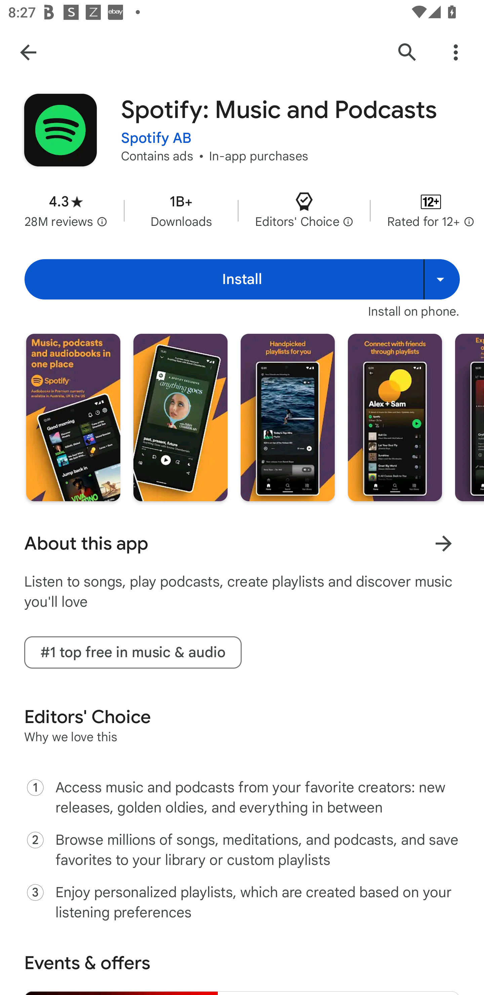 Image resolution: width=484 pixels, height=995 pixels. I want to click on Search Google Play, so click(407, 52).